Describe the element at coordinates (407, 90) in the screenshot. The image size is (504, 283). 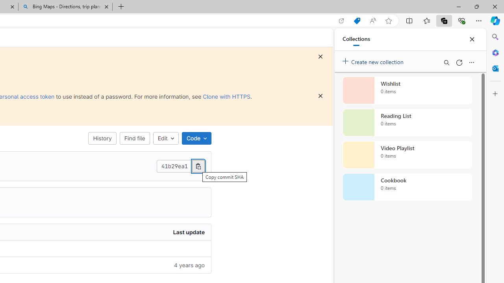
I see `Wishlist collection, 0 items` at that location.